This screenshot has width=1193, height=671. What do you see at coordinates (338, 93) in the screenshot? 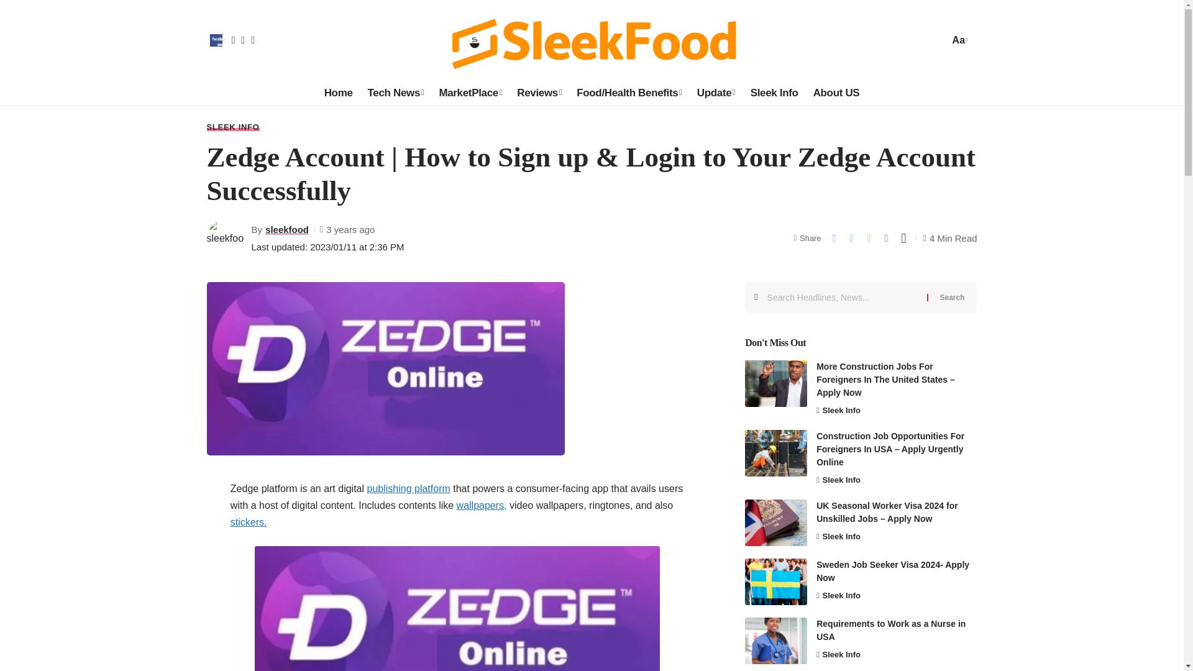
I see `Home` at bounding box center [338, 93].